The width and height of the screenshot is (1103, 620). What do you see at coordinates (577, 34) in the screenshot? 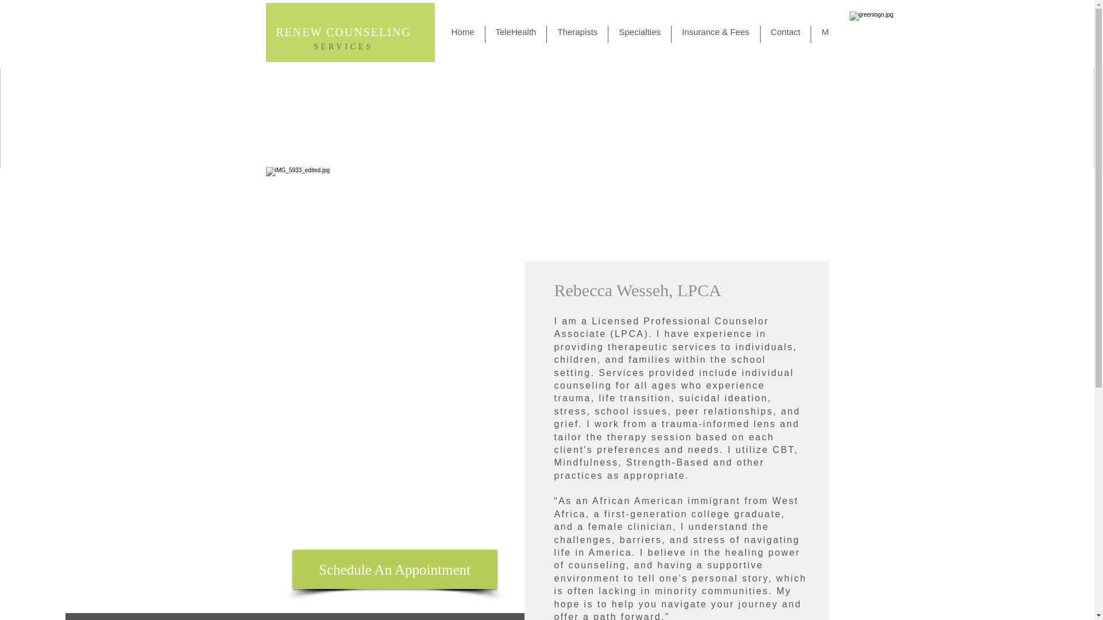
I see `Therapists` at bounding box center [577, 34].